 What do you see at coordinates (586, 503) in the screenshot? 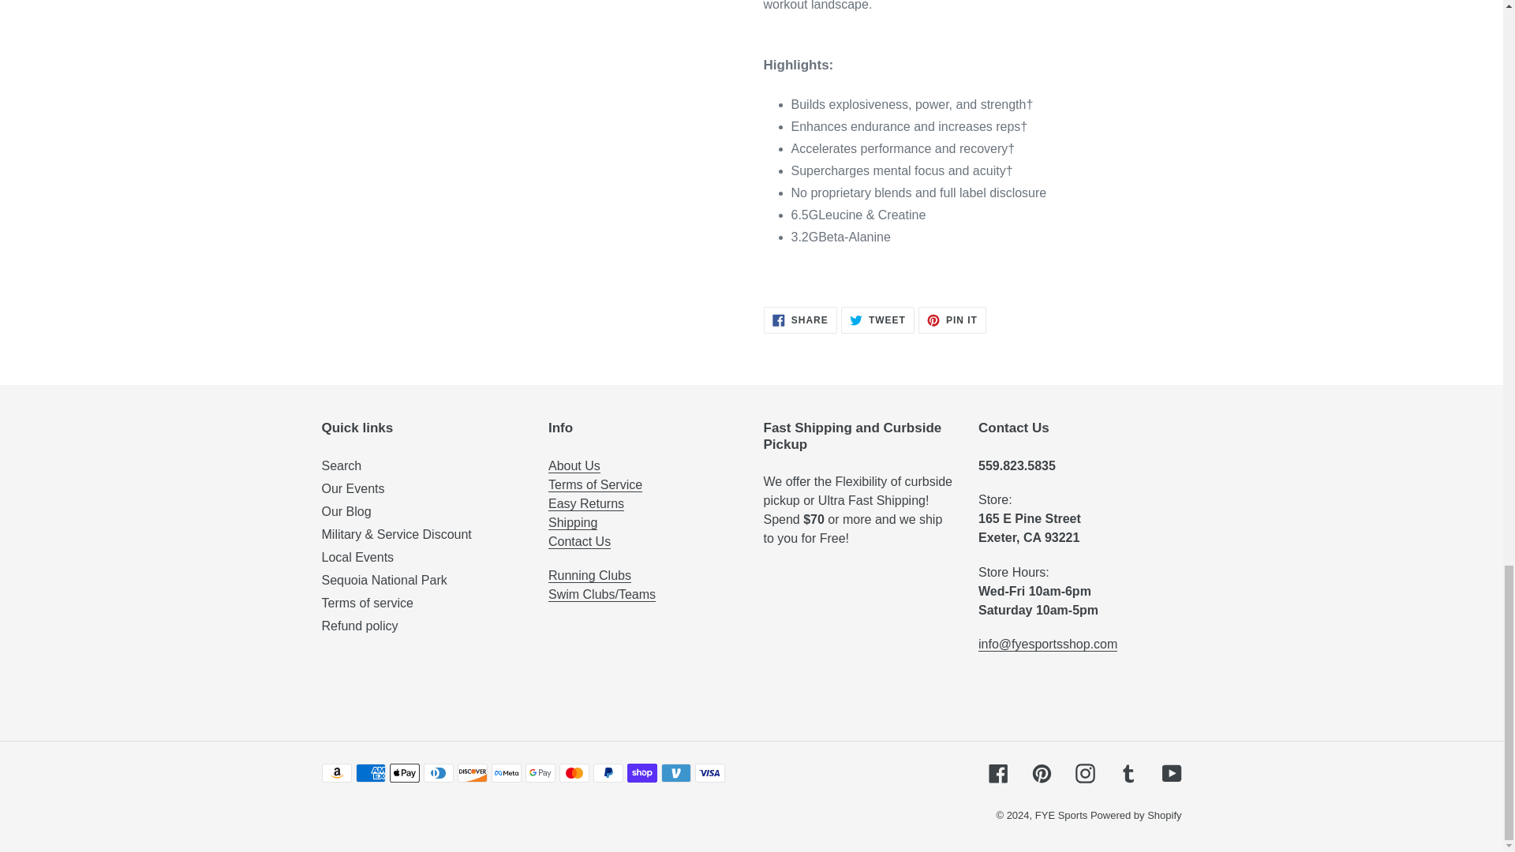
I see `Easy Returns` at bounding box center [586, 503].